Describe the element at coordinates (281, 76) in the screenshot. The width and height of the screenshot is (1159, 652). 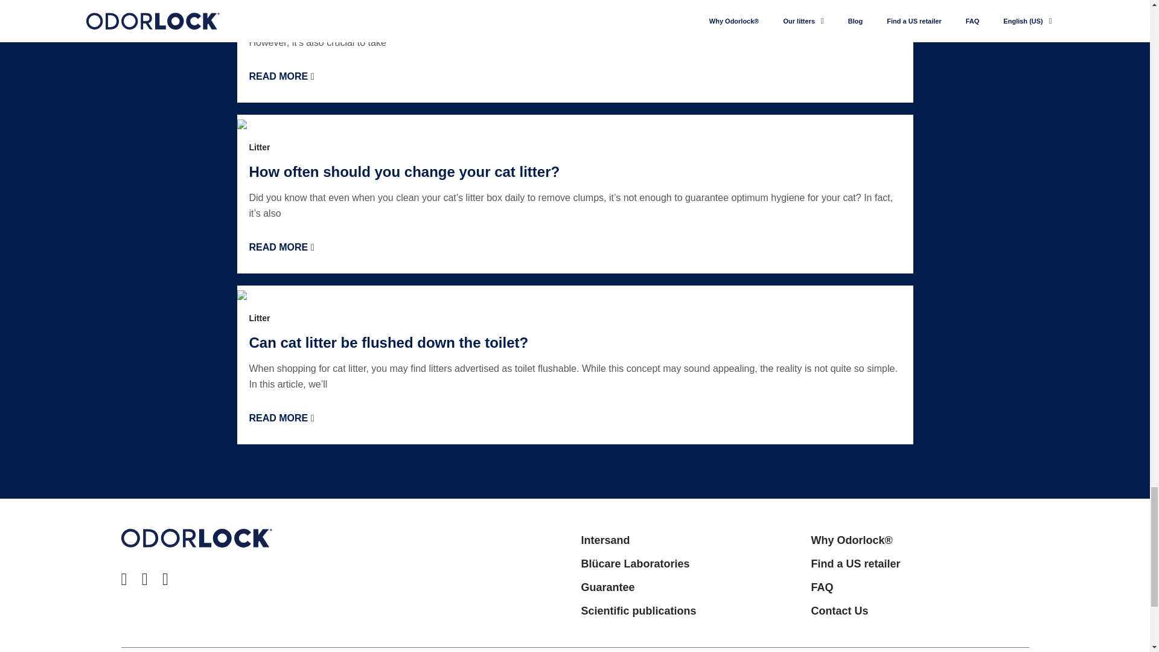
I see `READ MORE` at that location.